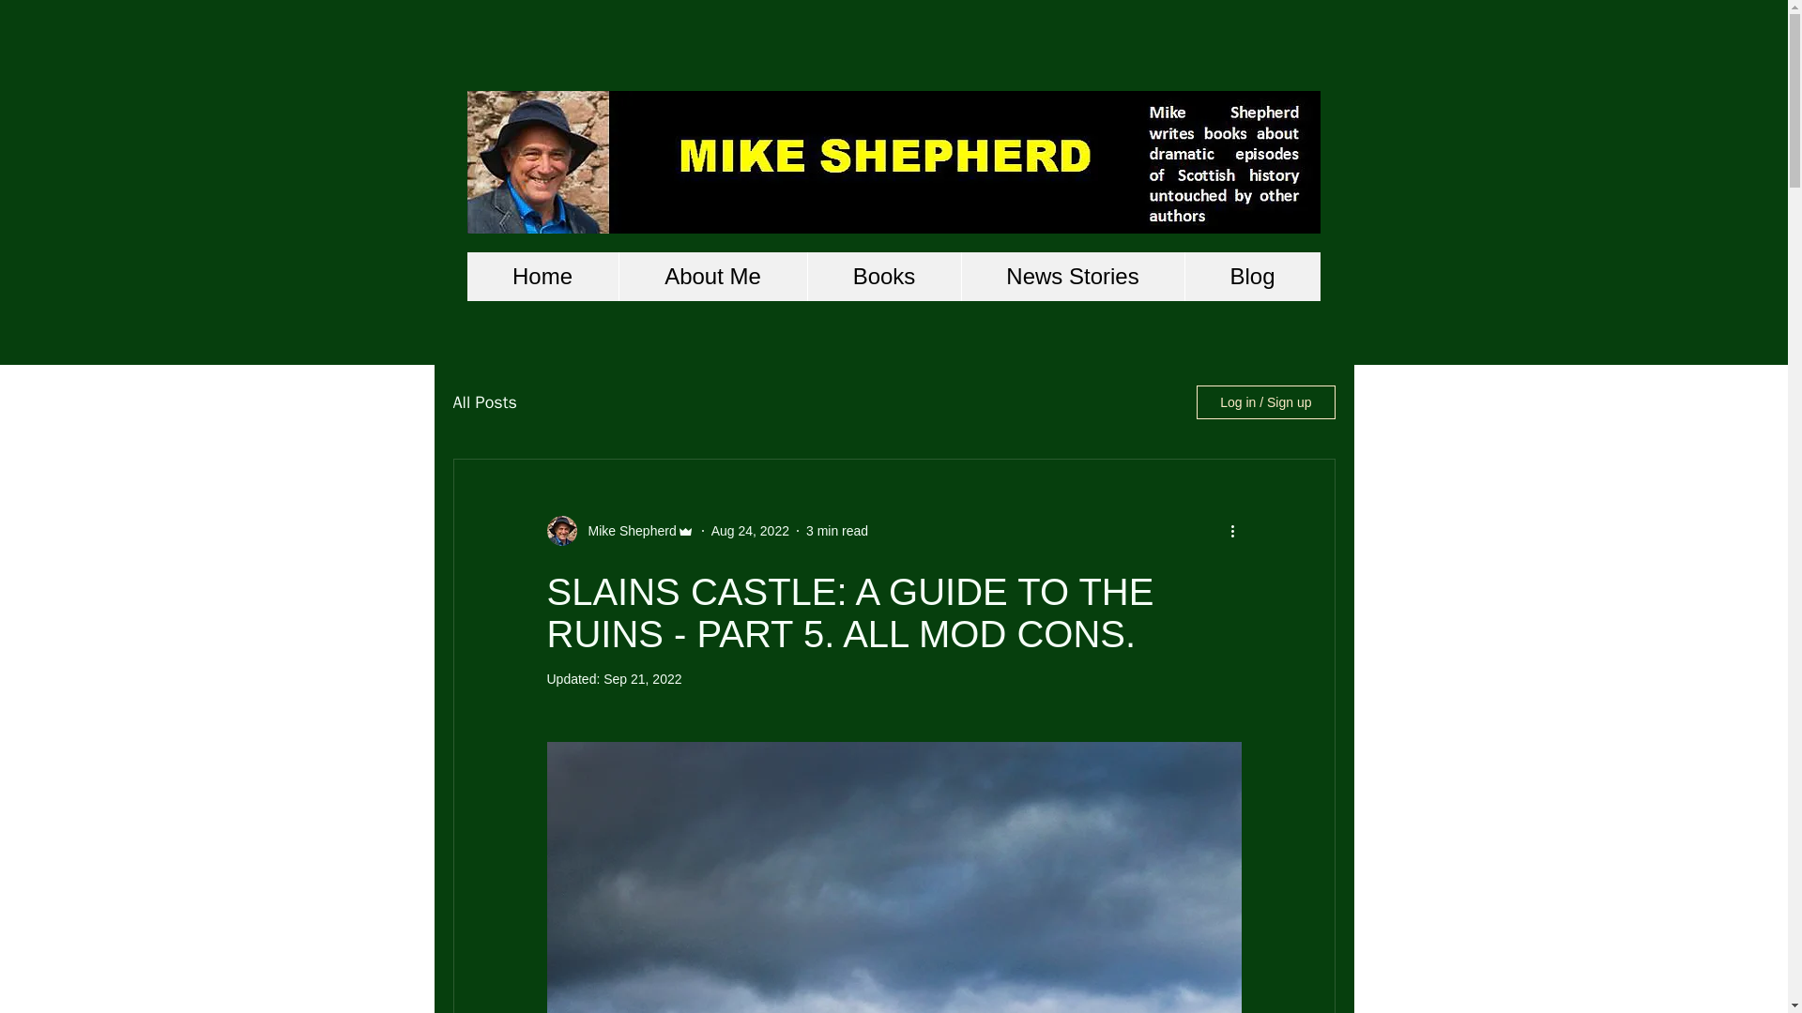 Image resolution: width=1802 pixels, height=1013 pixels. I want to click on Home, so click(542, 276).